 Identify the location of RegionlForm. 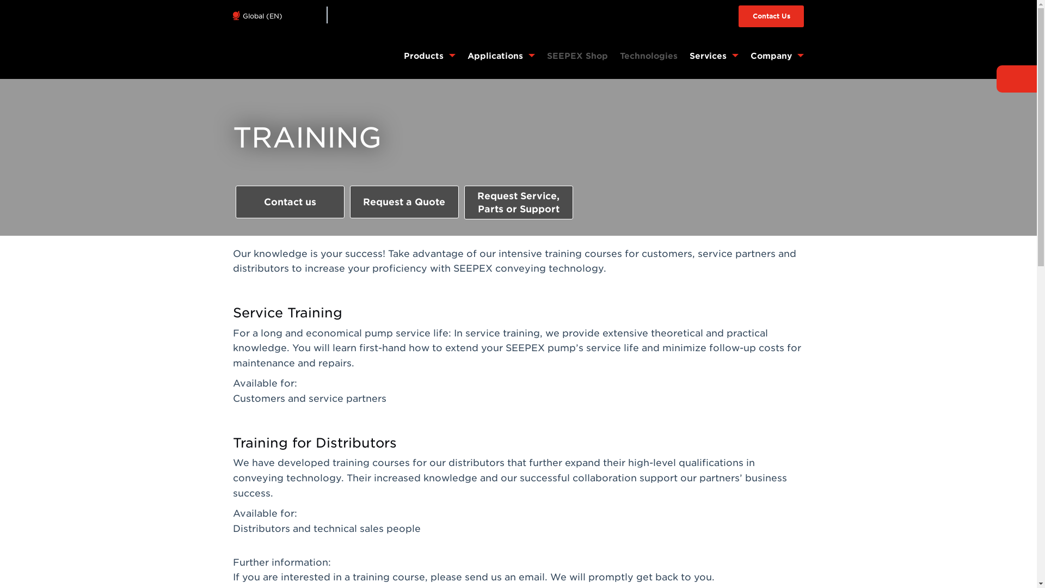
(281, 15).